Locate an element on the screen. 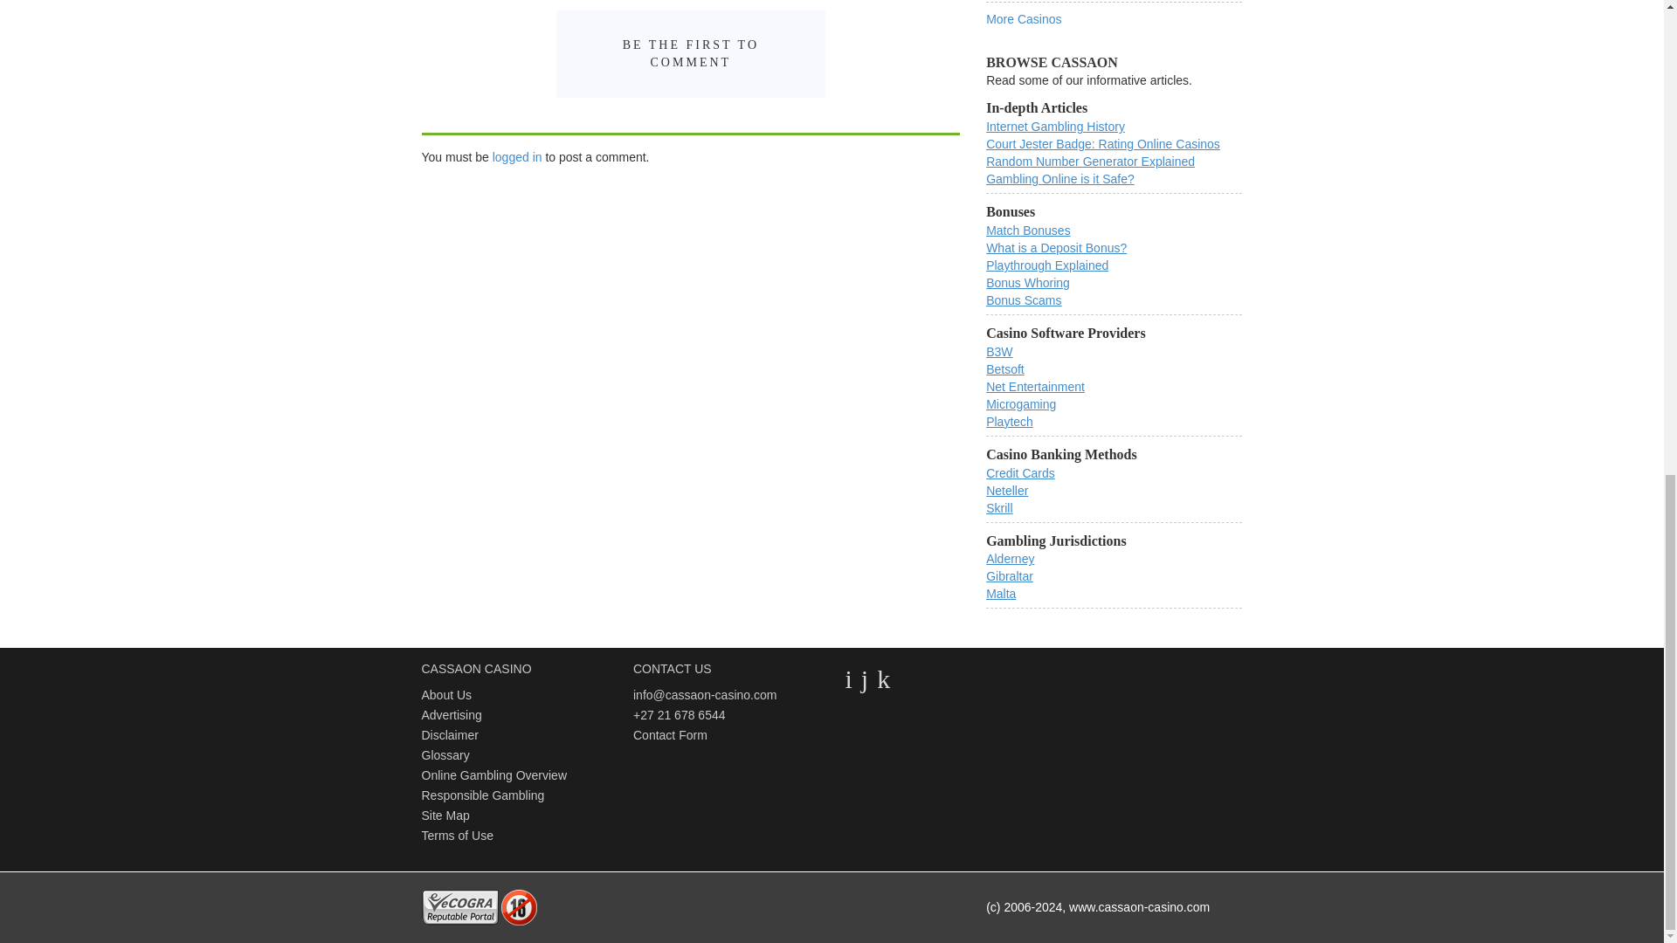  Follow Us On Twitter is located at coordinates (848, 678).